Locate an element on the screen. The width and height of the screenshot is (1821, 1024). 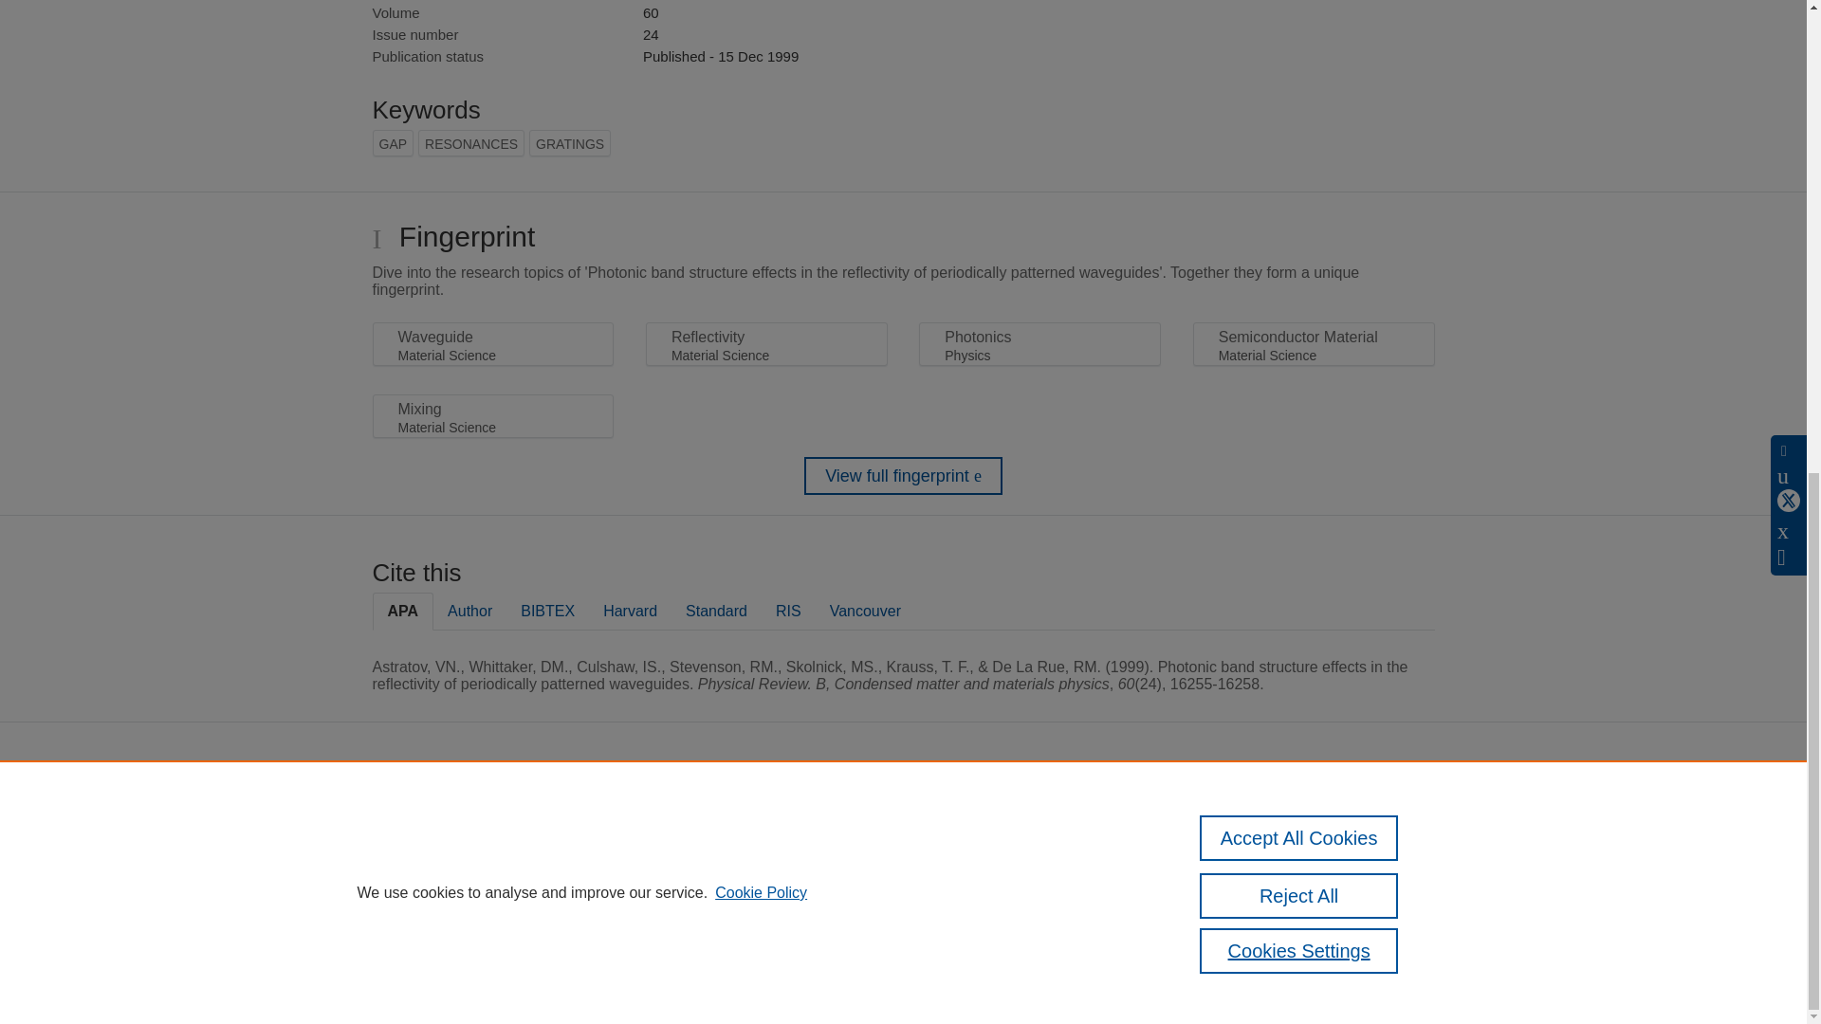
Pure is located at coordinates (776, 817).